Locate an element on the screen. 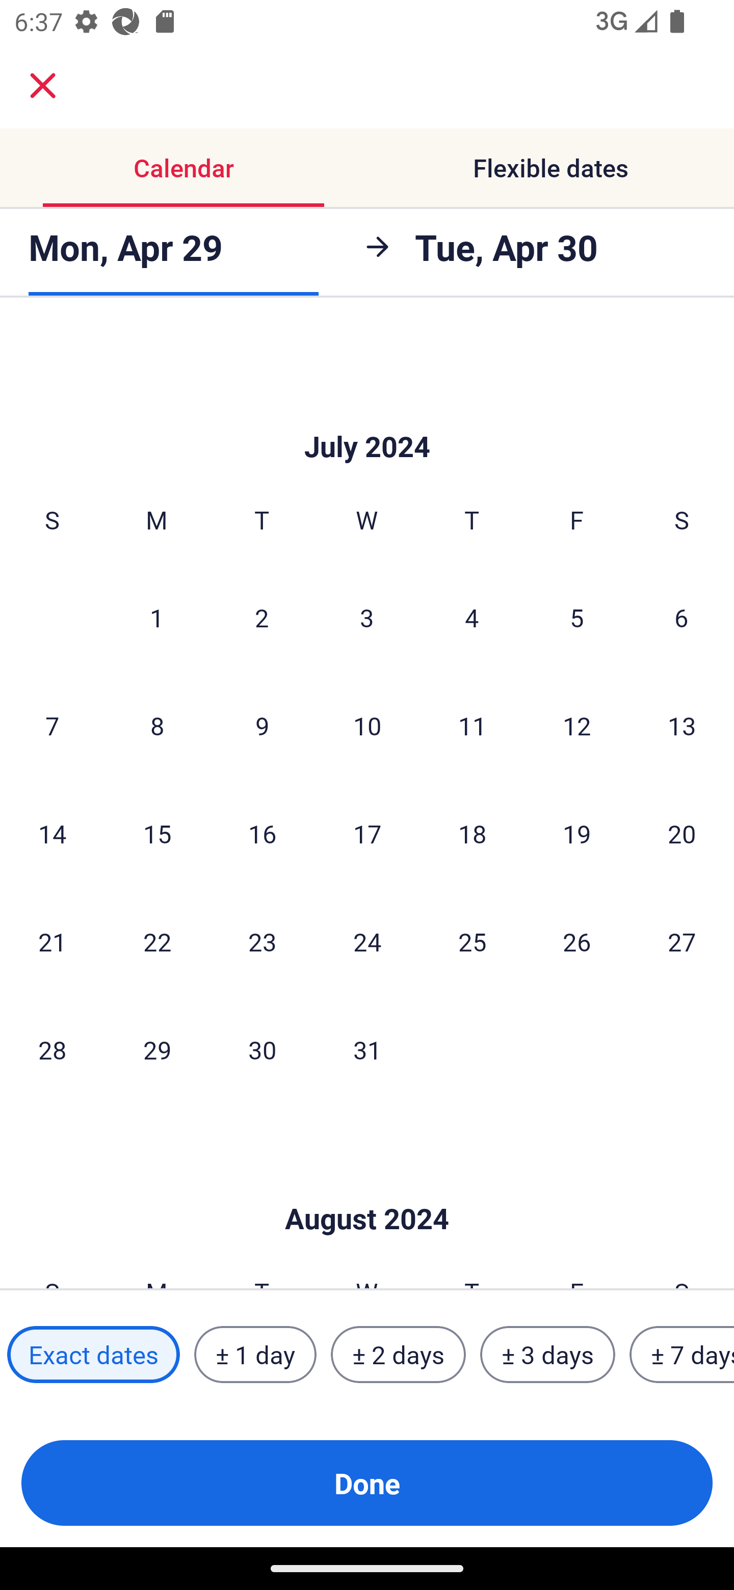  5 Friday, July 5, 2024 is located at coordinates (577, 617).